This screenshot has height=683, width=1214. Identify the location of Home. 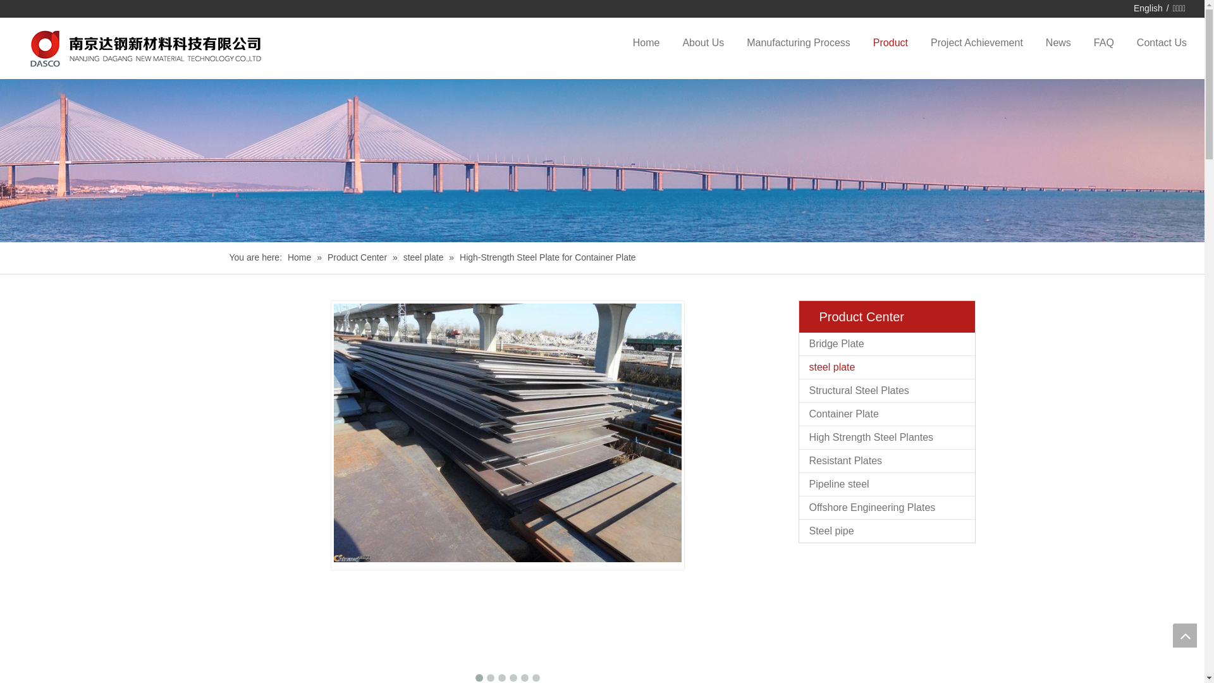
(301, 257).